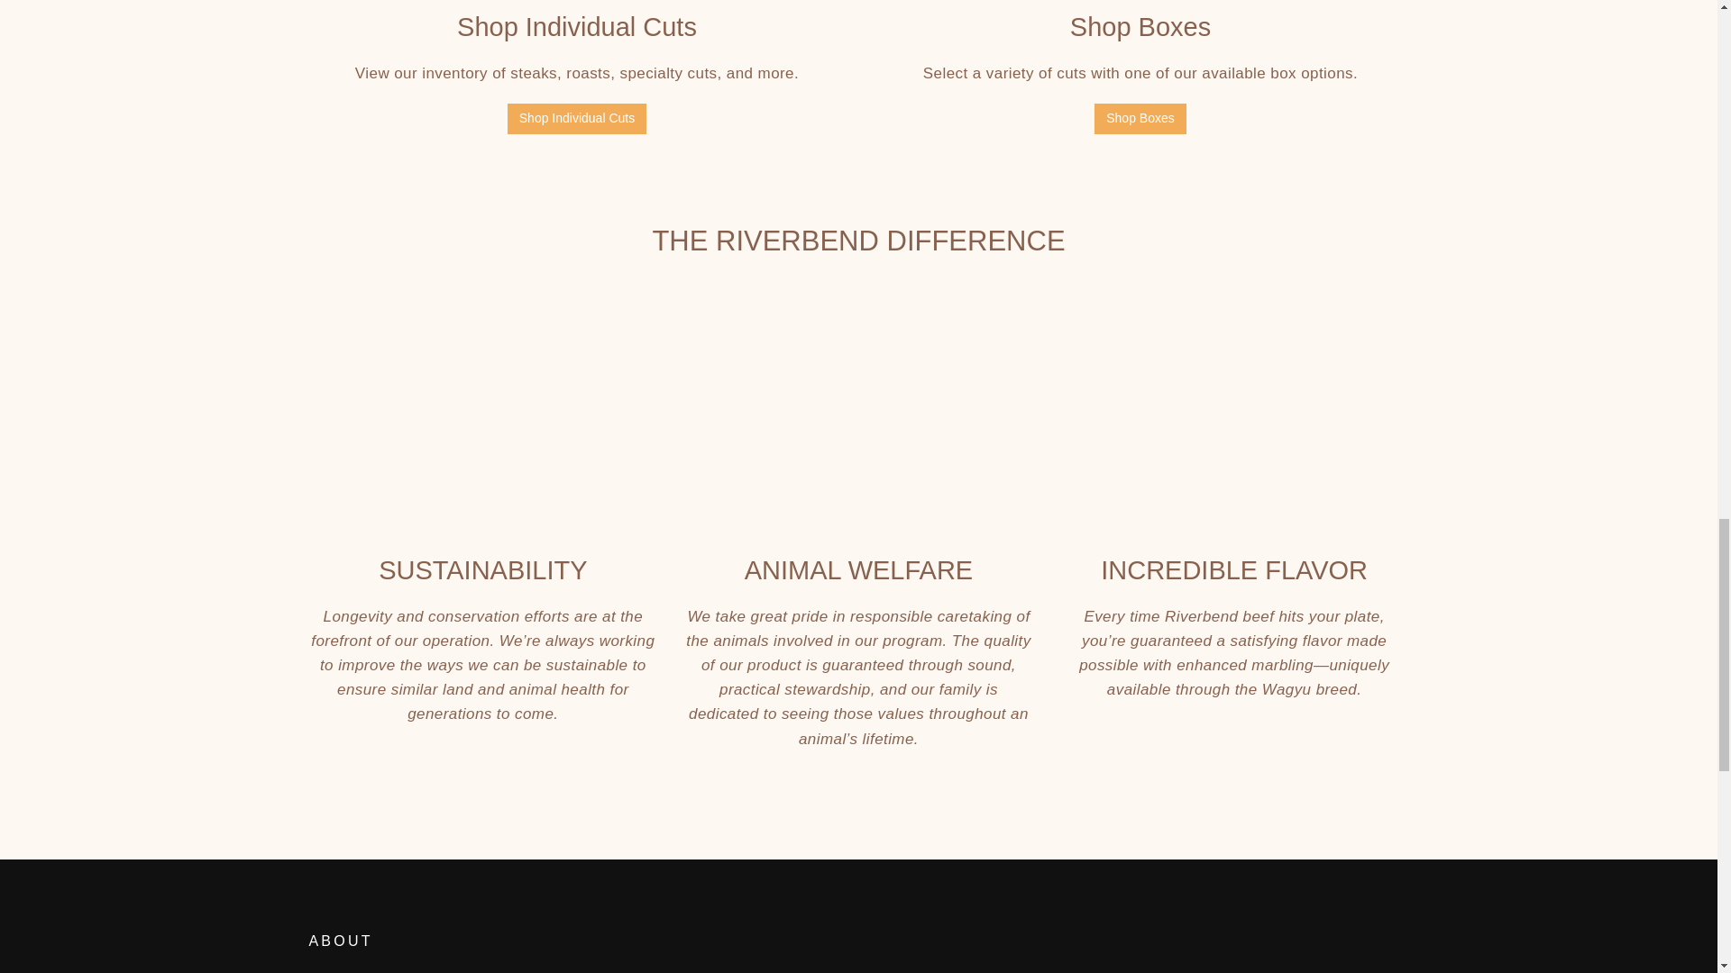  What do you see at coordinates (1140, 119) in the screenshot?
I see `Shop Boxes` at bounding box center [1140, 119].